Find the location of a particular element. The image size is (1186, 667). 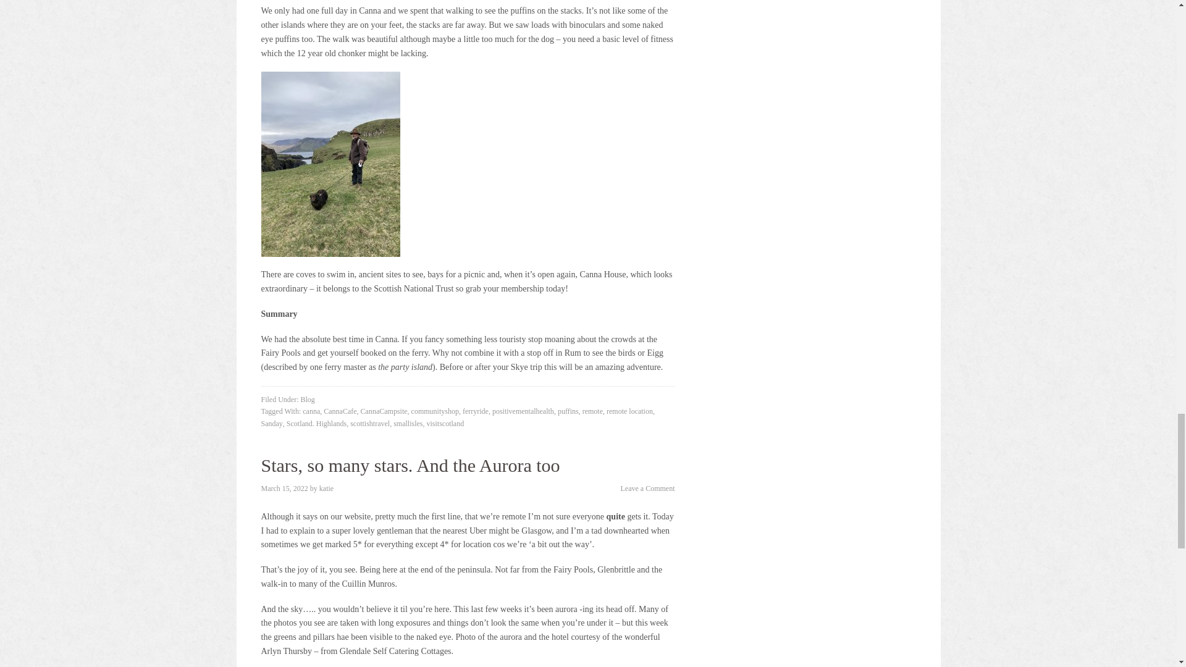

ferryride is located at coordinates (476, 411).